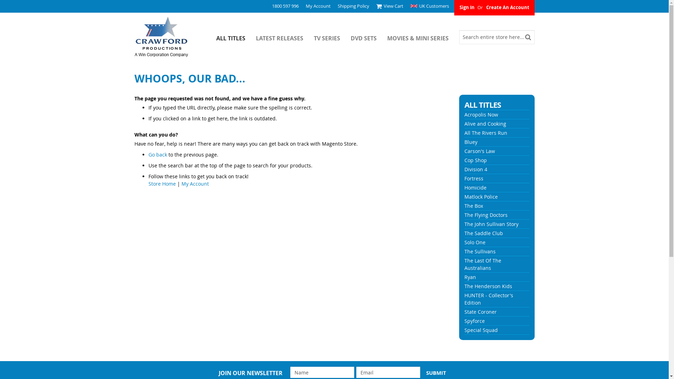  I want to click on The Last Of The Australians, so click(483, 264).